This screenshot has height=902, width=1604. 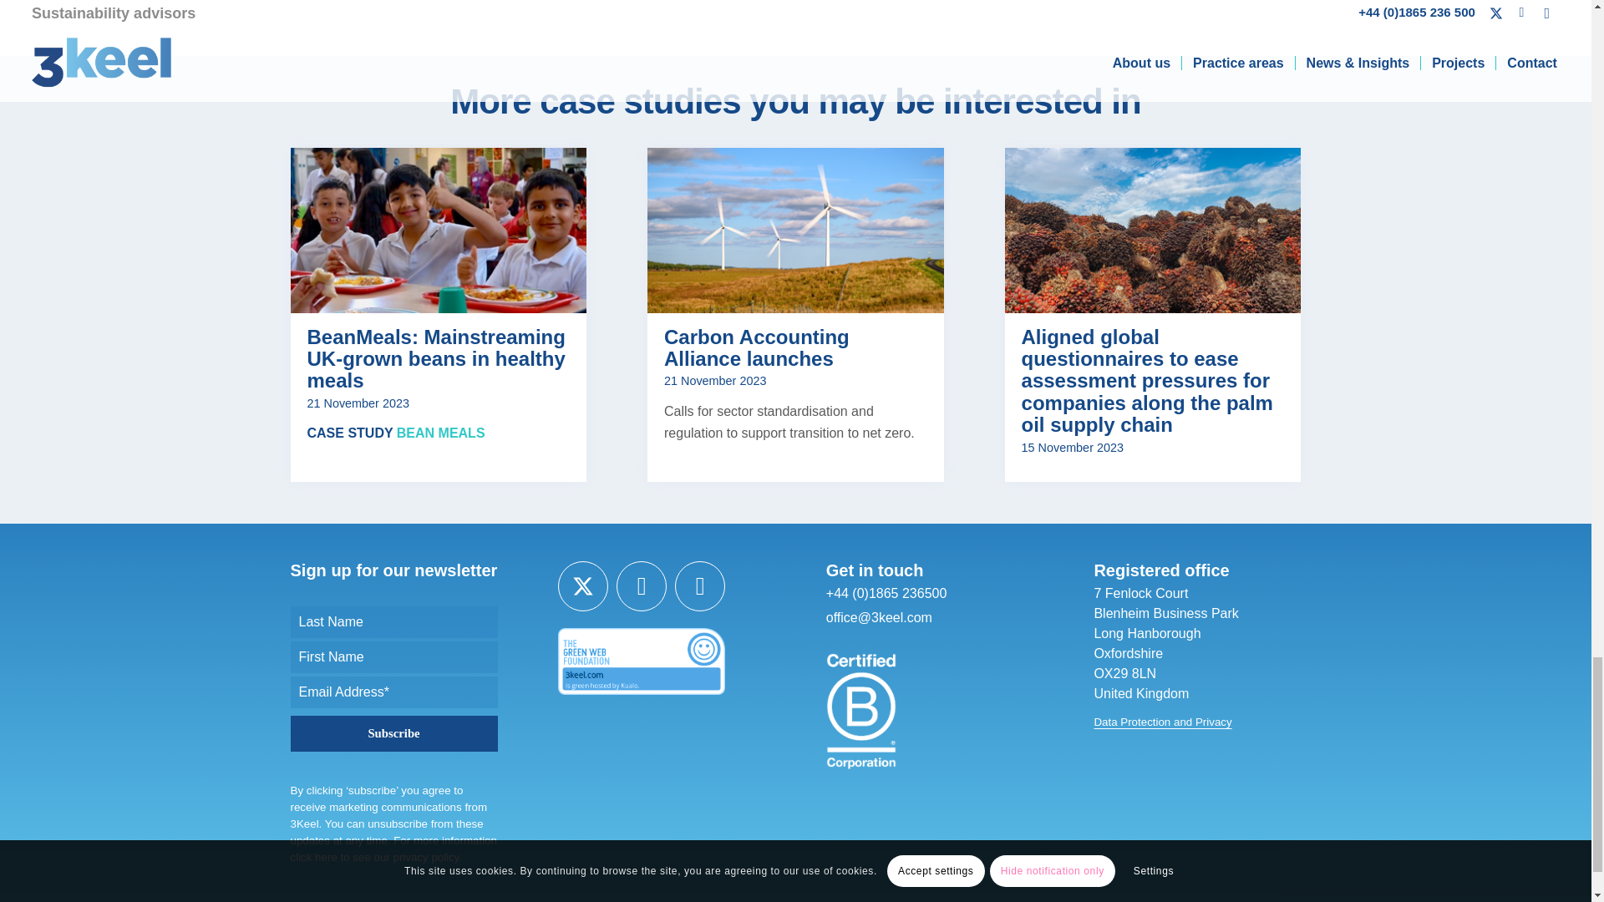 What do you see at coordinates (436, 358) in the screenshot?
I see `BeanMeals: Mainstreaming UK-grown beans in healthy meals` at bounding box center [436, 358].